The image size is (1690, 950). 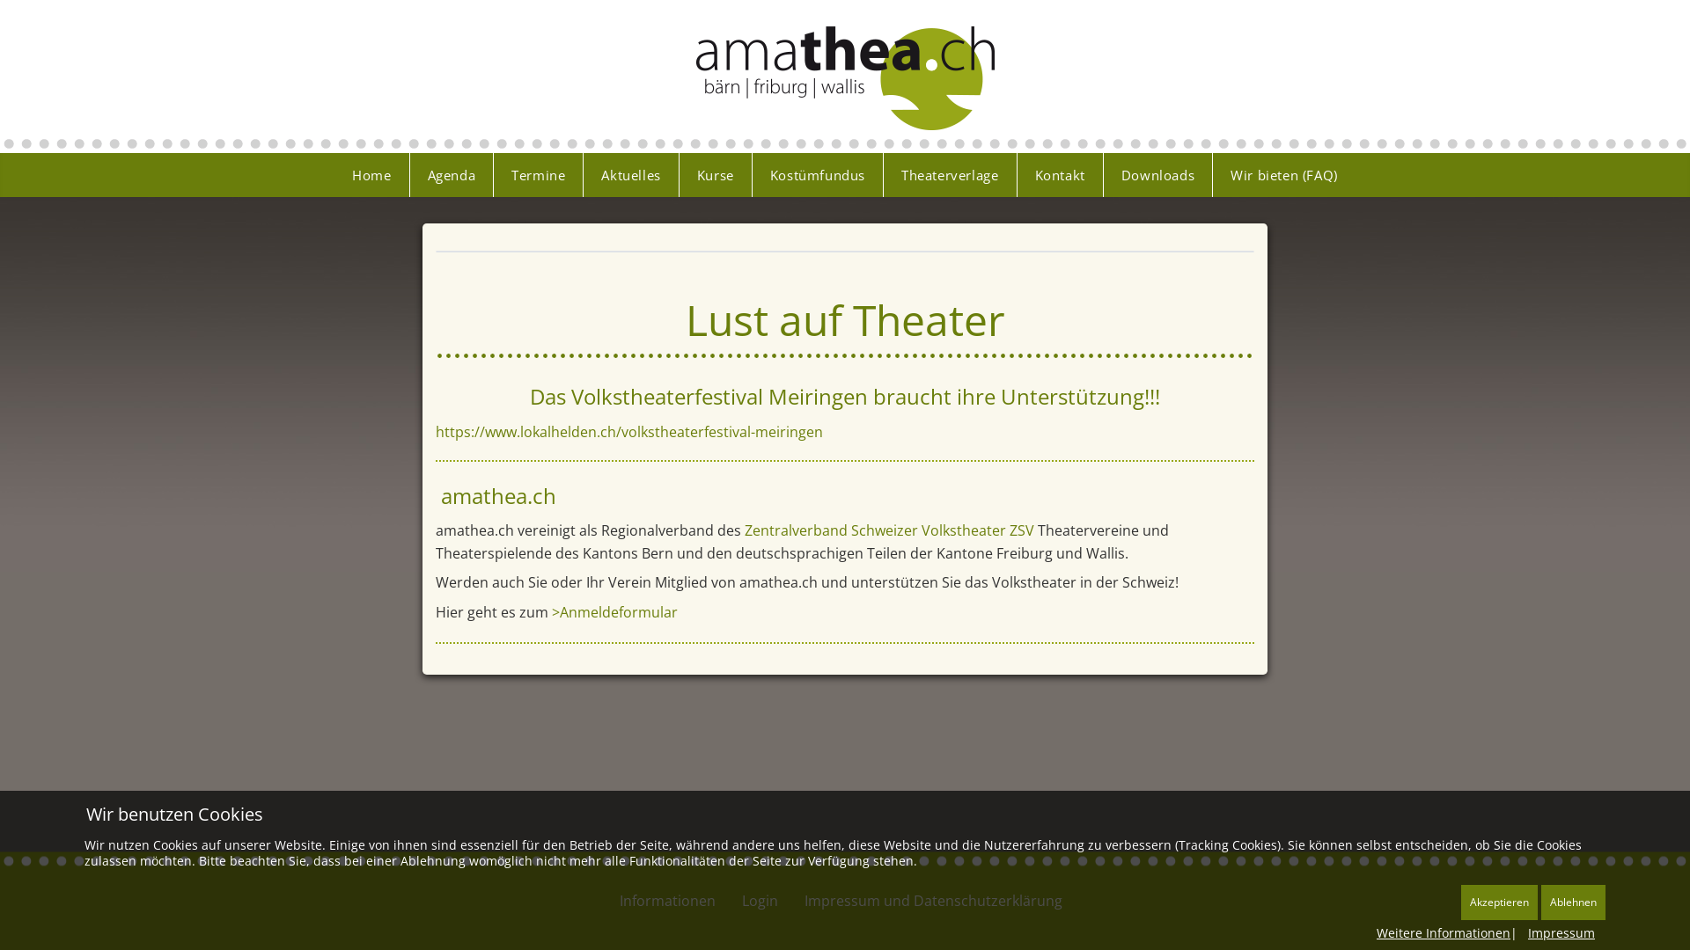 What do you see at coordinates (1561, 932) in the screenshot?
I see `Impressum` at bounding box center [1561, 932].